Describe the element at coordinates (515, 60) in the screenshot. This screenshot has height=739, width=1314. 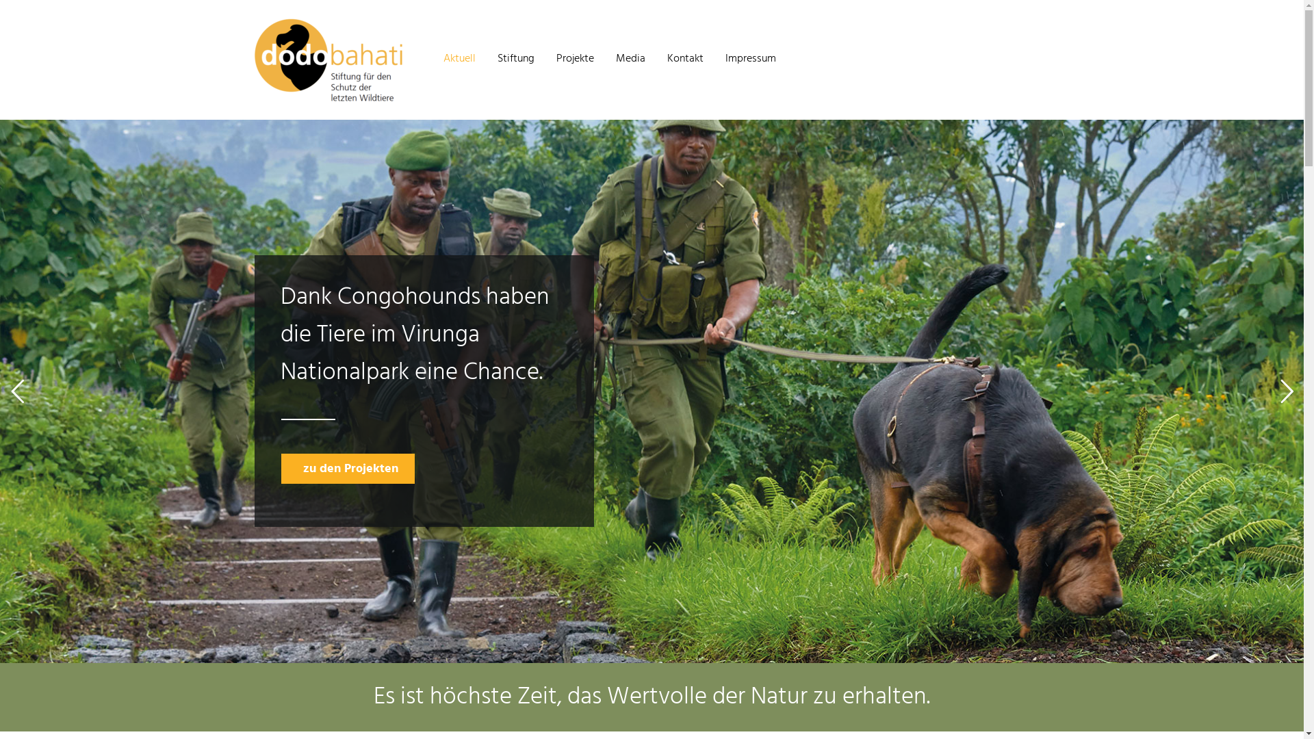
I see `Stiftung` at that location.